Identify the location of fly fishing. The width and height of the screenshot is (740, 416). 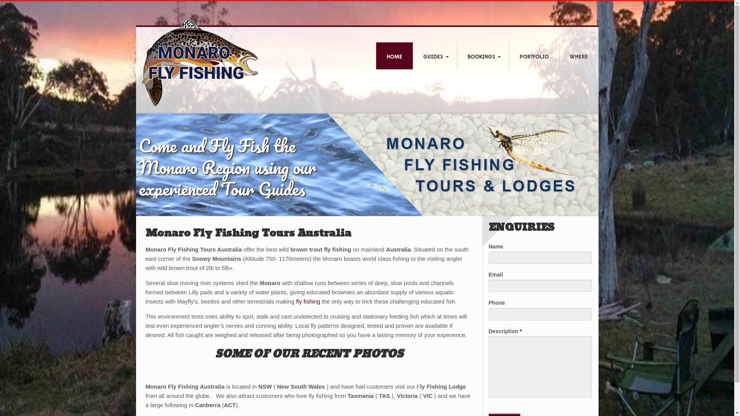
(308, 301).